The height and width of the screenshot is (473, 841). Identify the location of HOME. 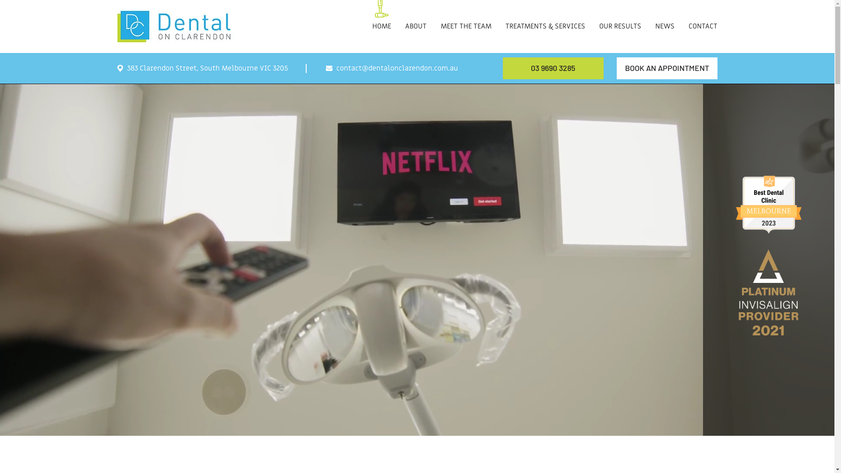
(382, 18).